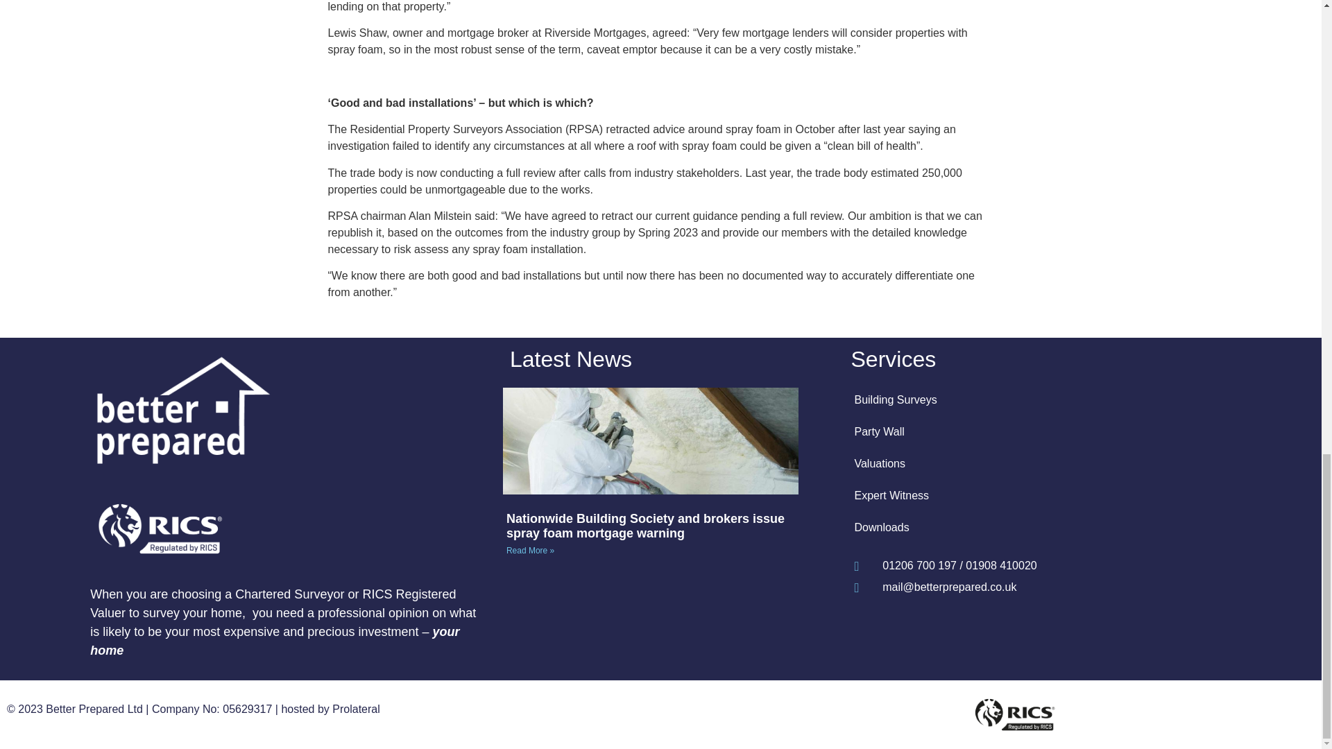 Image resolution: width=1332 pixels, height=749 pixels. Describe the element at coordinates (1035, 431) in the screenshot. I see `Party Wall` at that location.